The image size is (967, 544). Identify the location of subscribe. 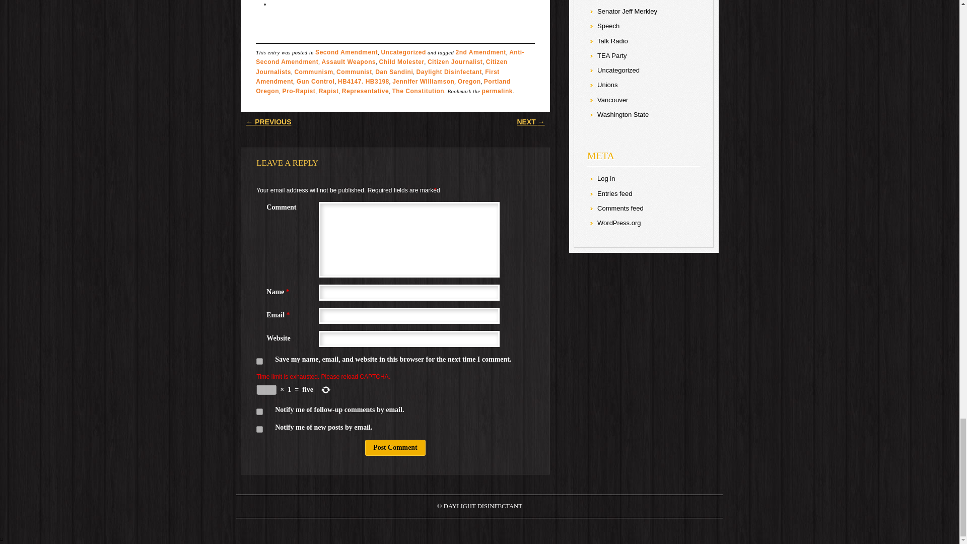
(259, 412).